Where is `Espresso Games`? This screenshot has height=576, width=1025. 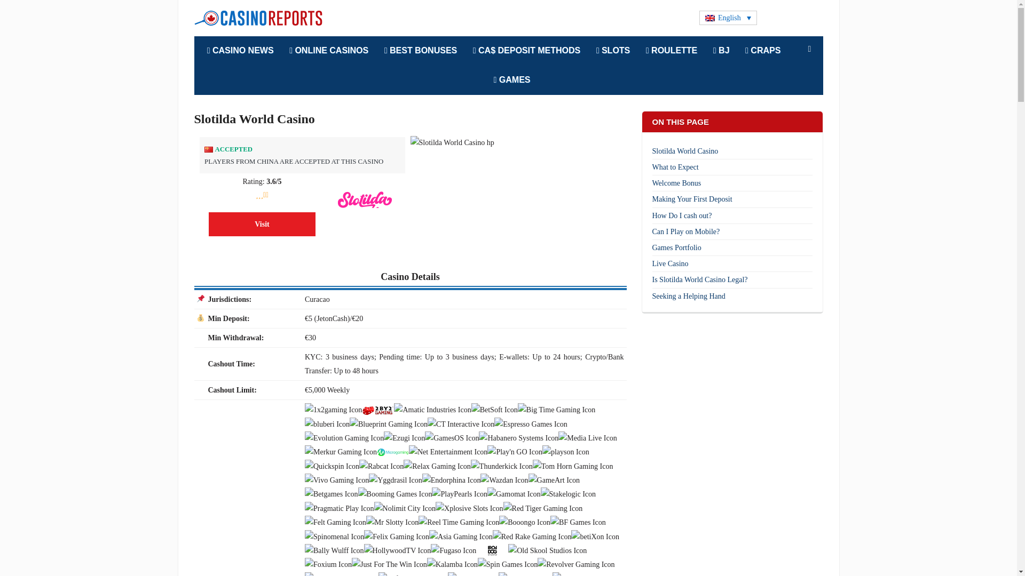
Espresso Games is located at coordinates (531, 423).